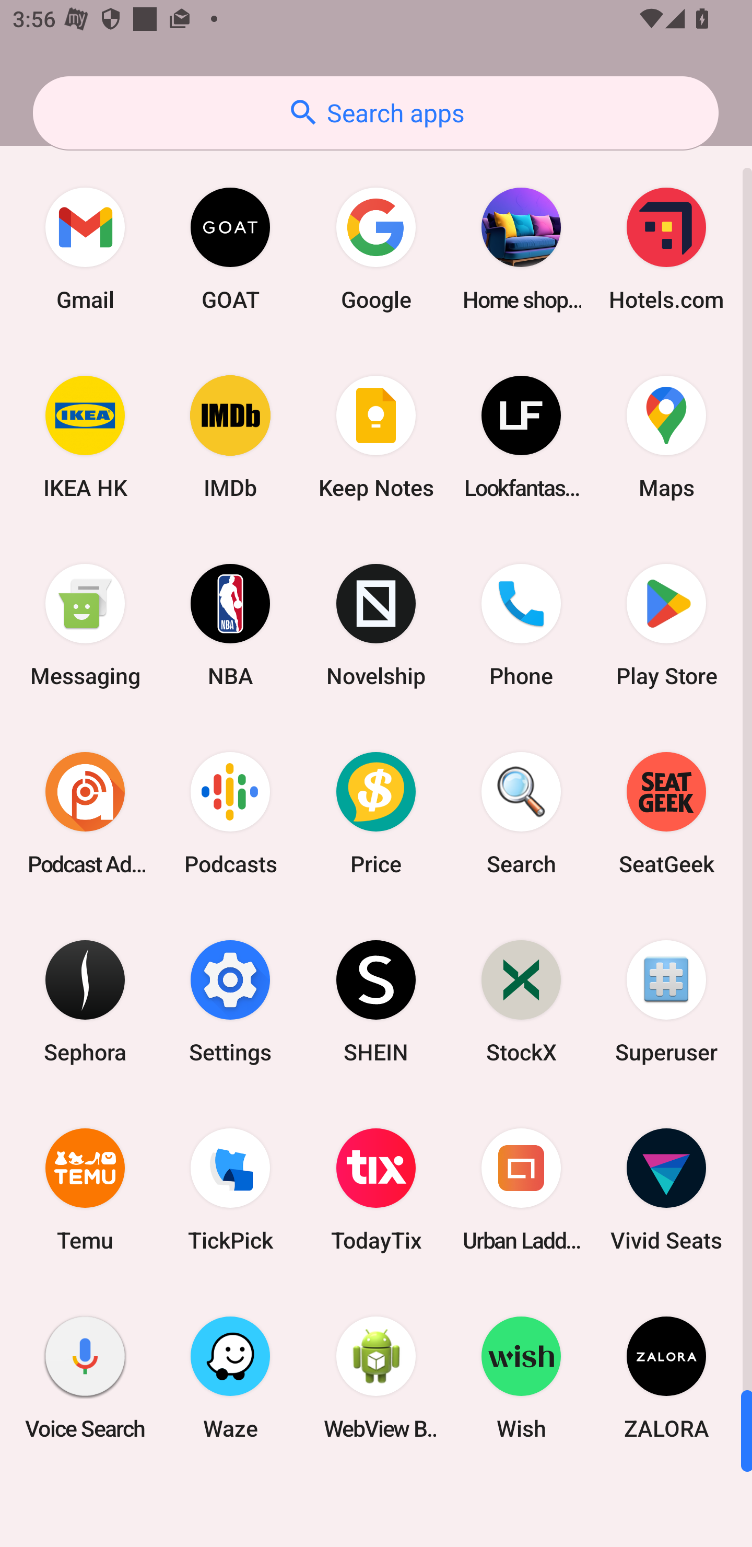 This screenshot has width=752, height=1547. Describe the element at coordinates (376, 1190) in the screenshot. I see `TodayTix` at that location.